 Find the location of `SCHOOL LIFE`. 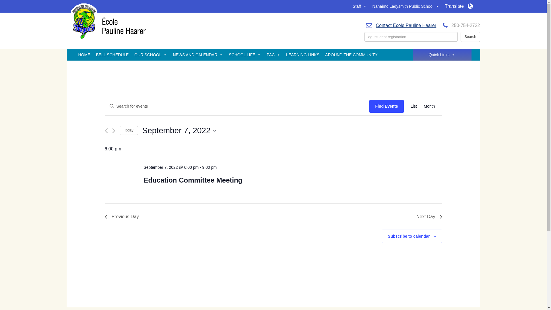

SCHOOL LIFE is located at coordinates (245, 55).